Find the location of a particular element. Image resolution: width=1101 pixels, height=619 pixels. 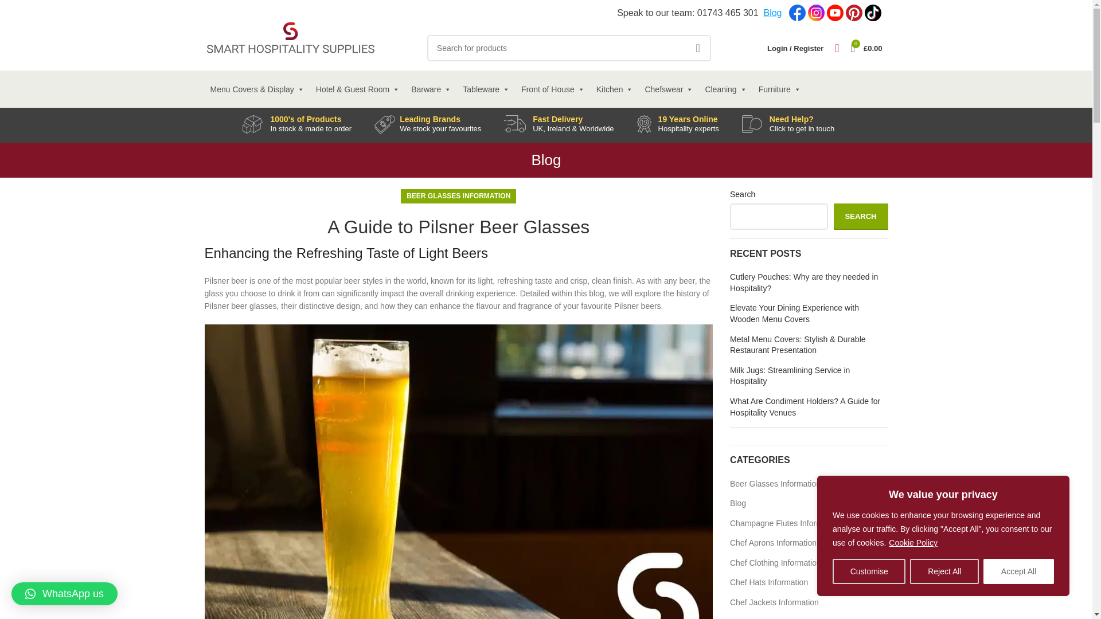

Reject All is located at coordinates (944, 571).